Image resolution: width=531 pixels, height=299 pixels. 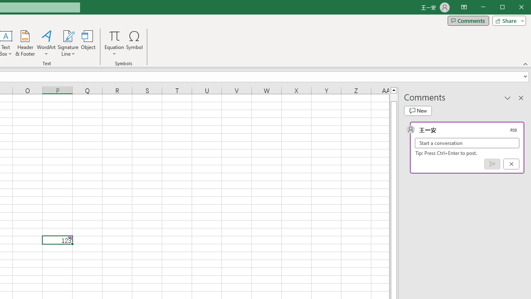 I want to click on Symbol..., so click(x=134, y=43).